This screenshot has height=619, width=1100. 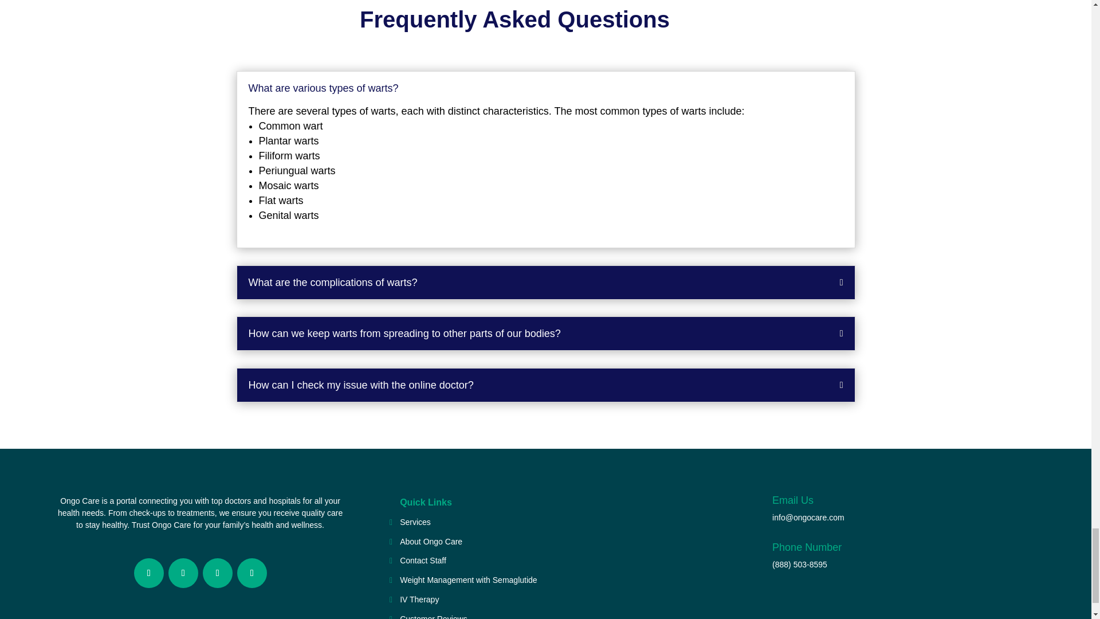 What do you see at coordinates (252, 573) in the screenshot?
I see `Follow on Google` at bounding box center [252, 573].